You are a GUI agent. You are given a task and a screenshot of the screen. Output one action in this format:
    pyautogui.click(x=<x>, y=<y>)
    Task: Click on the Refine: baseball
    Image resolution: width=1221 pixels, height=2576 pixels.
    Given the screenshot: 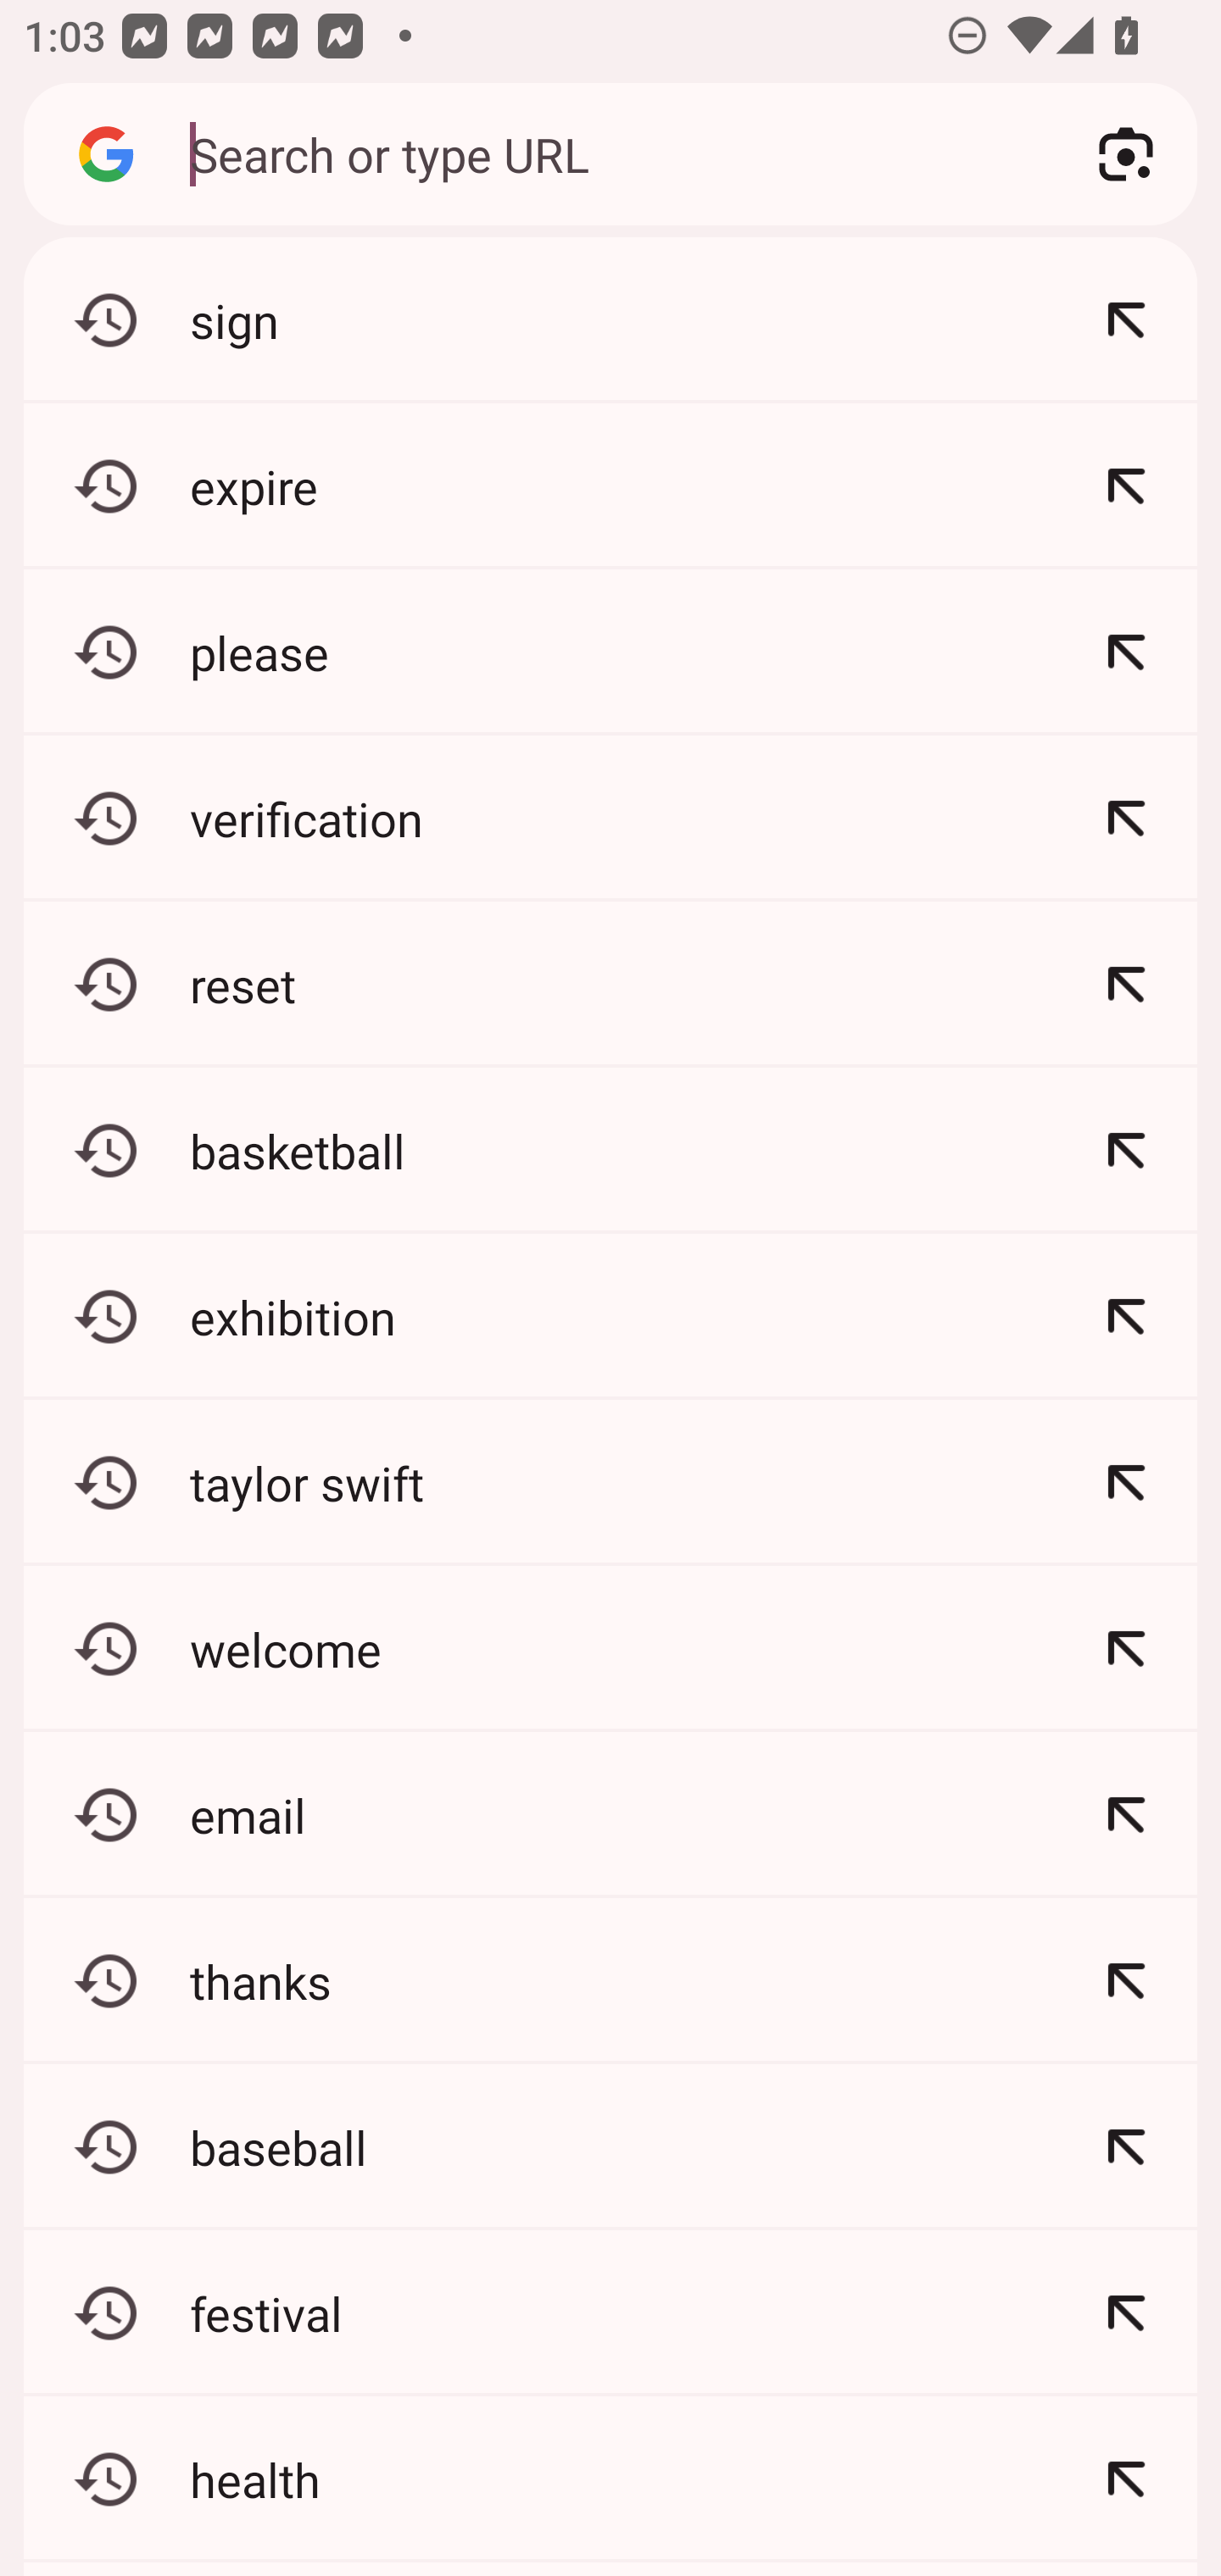 What is the action you would take?
    pyautogui.click(x=1126, y=2147)
    